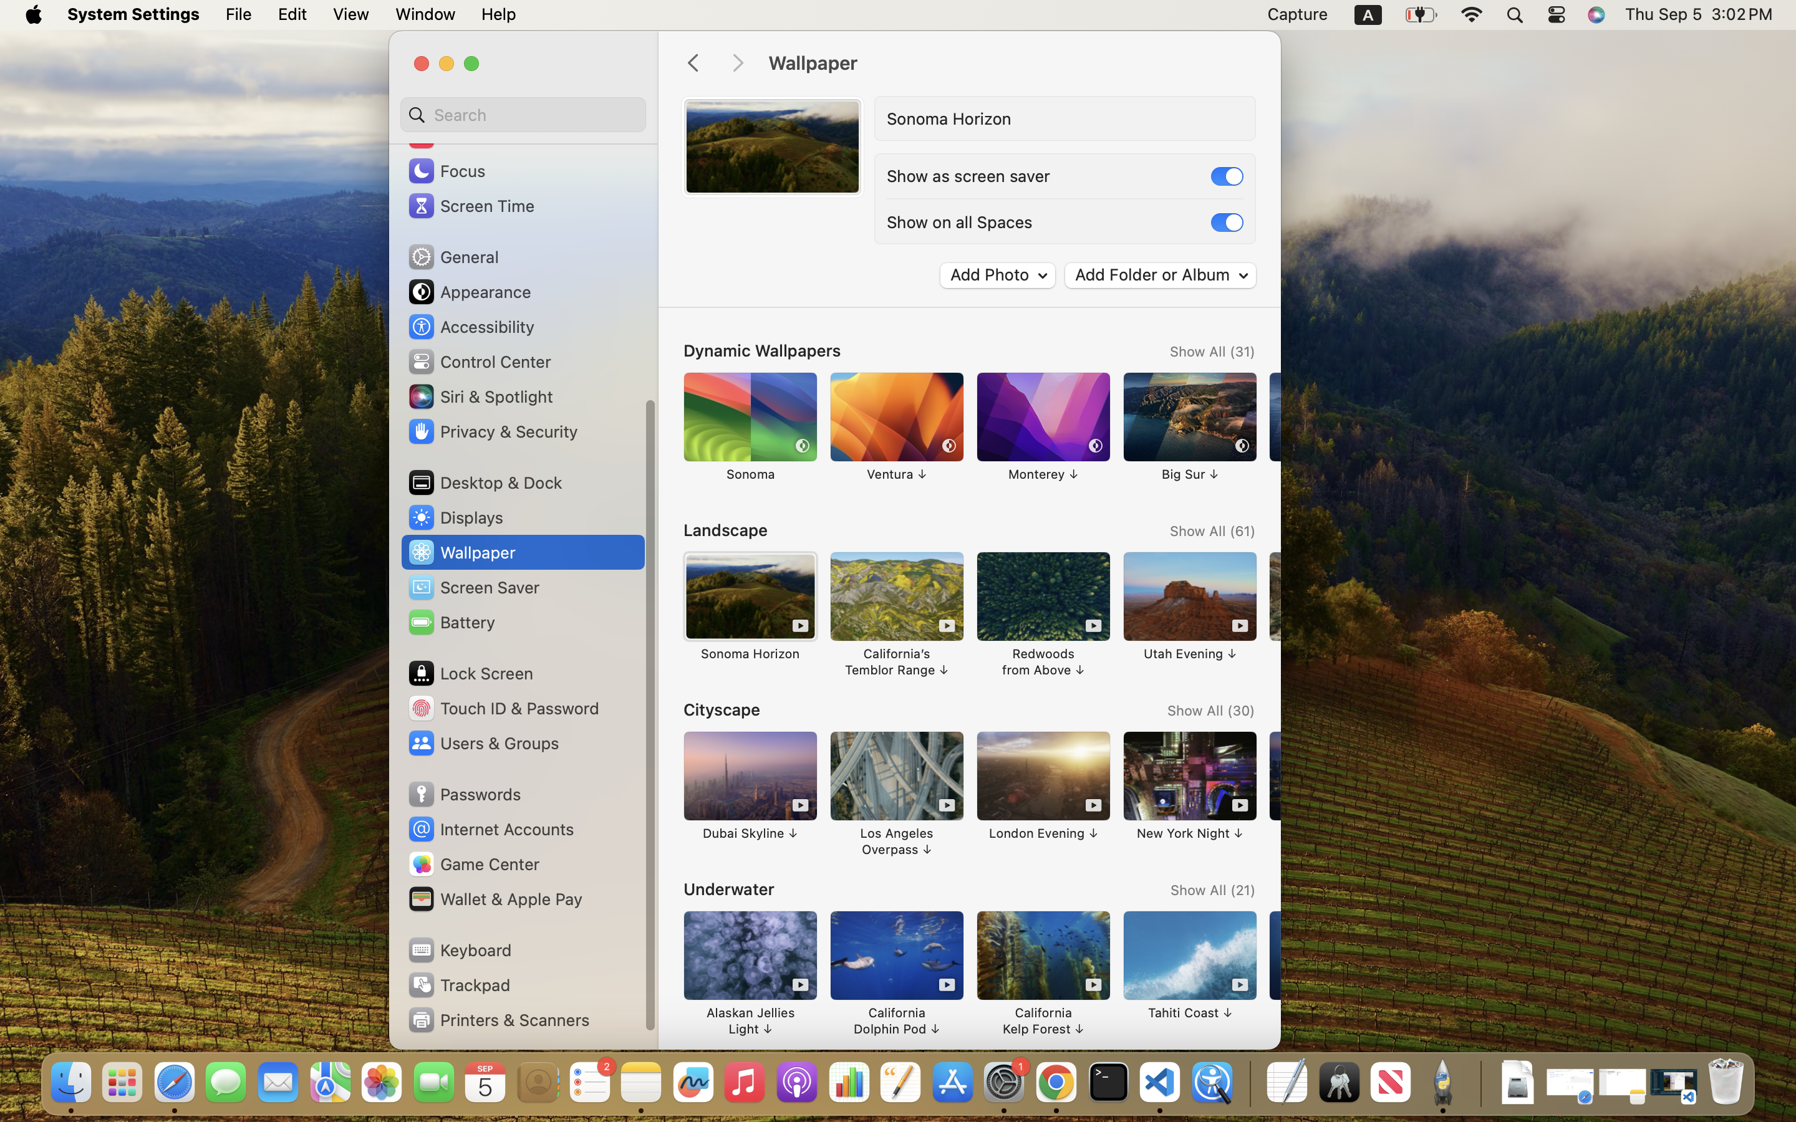 The width and height of the screenshot is (1796, 1122). Describe the element at coordinates (492, 431) in the screenshot. I see `Privacy & Security` at that location.